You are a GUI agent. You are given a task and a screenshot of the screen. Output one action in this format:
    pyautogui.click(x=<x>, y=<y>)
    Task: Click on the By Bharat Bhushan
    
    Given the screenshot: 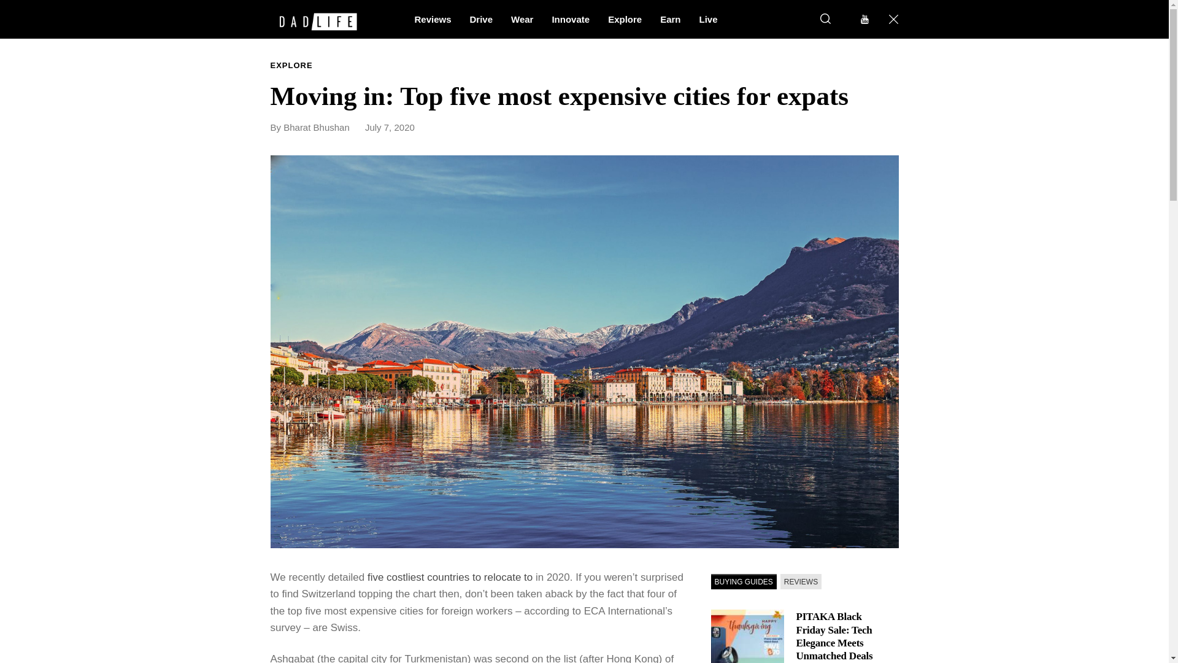 What is the action you would take?
    pyautogui.click(x=315, y=127)
    